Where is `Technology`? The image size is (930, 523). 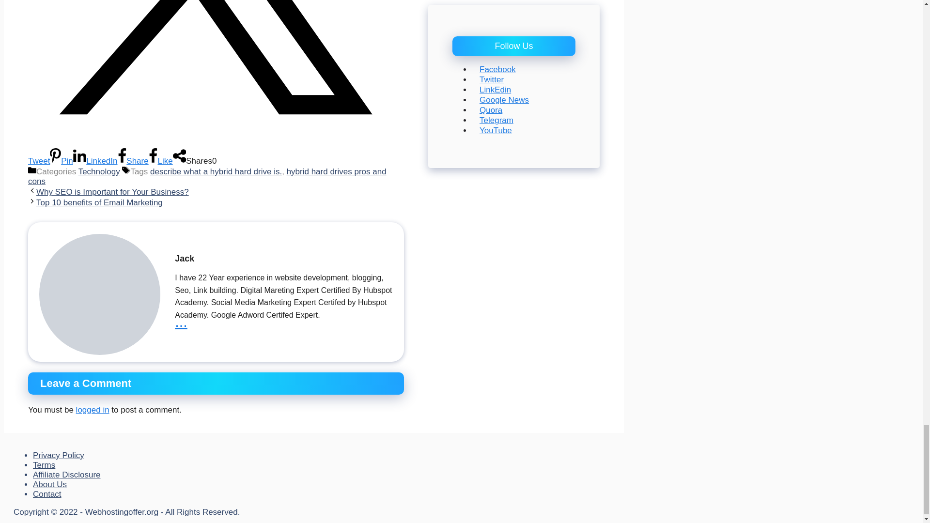
Technology is located at coordinates (99, 171).